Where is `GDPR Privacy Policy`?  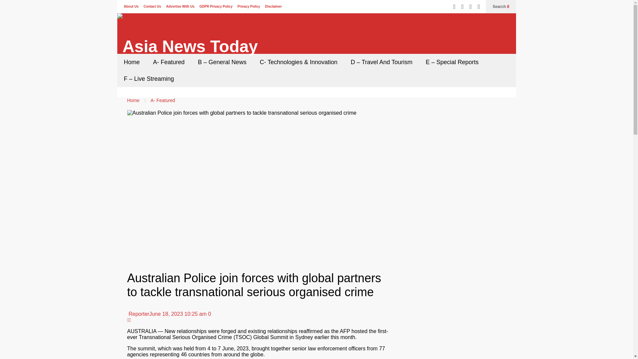
GDPR Privacy Policy is located at coordinates (216, 6).